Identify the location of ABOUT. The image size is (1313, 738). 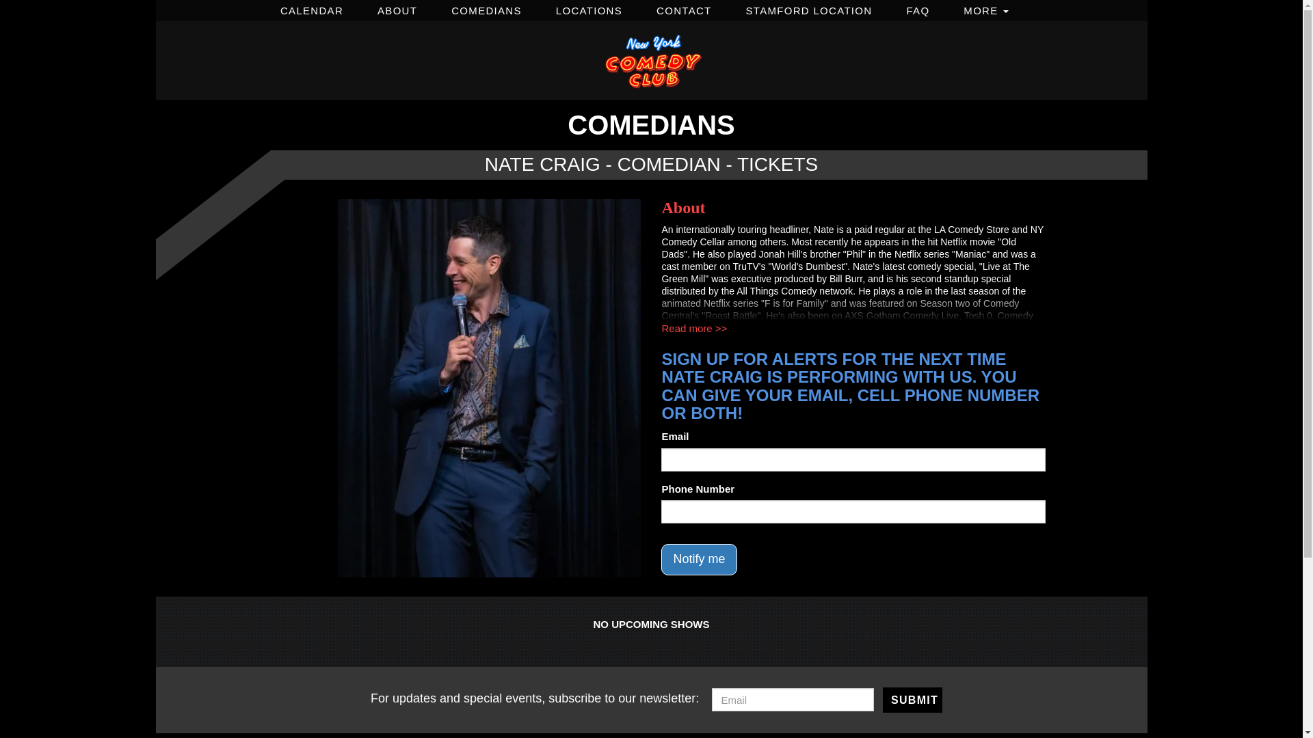
(397, 8).